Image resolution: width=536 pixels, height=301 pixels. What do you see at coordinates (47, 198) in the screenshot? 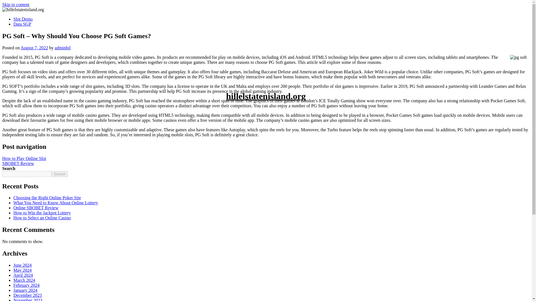
I see `Choosing the Right Online Poker Site` at bounding box center [47, 198].